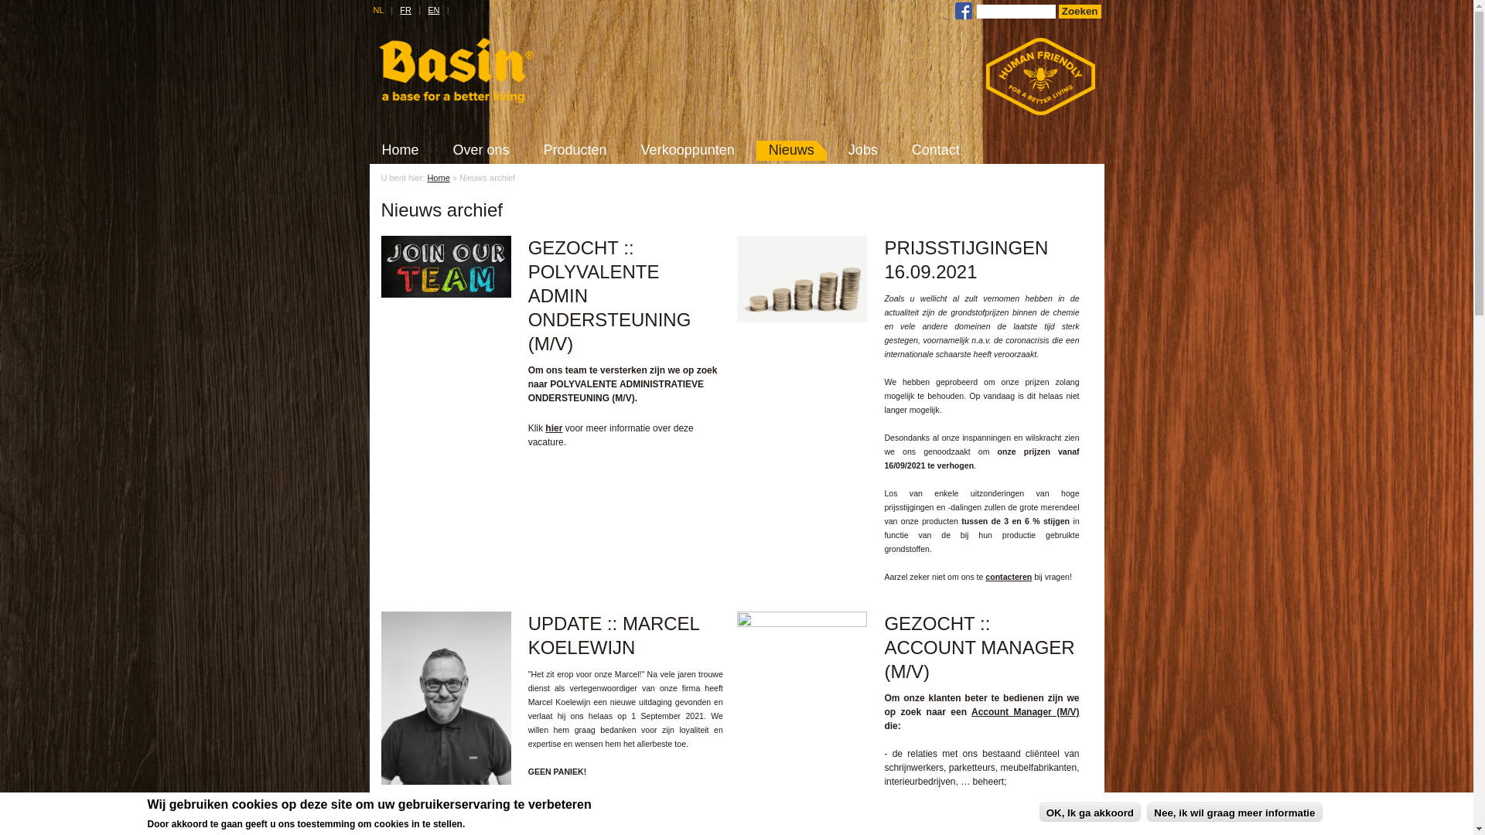 The height and width of the screenshot is (835, 1485). Describe the element at coordinates (554, 428) in the screenshot. I see `hier` at that location.